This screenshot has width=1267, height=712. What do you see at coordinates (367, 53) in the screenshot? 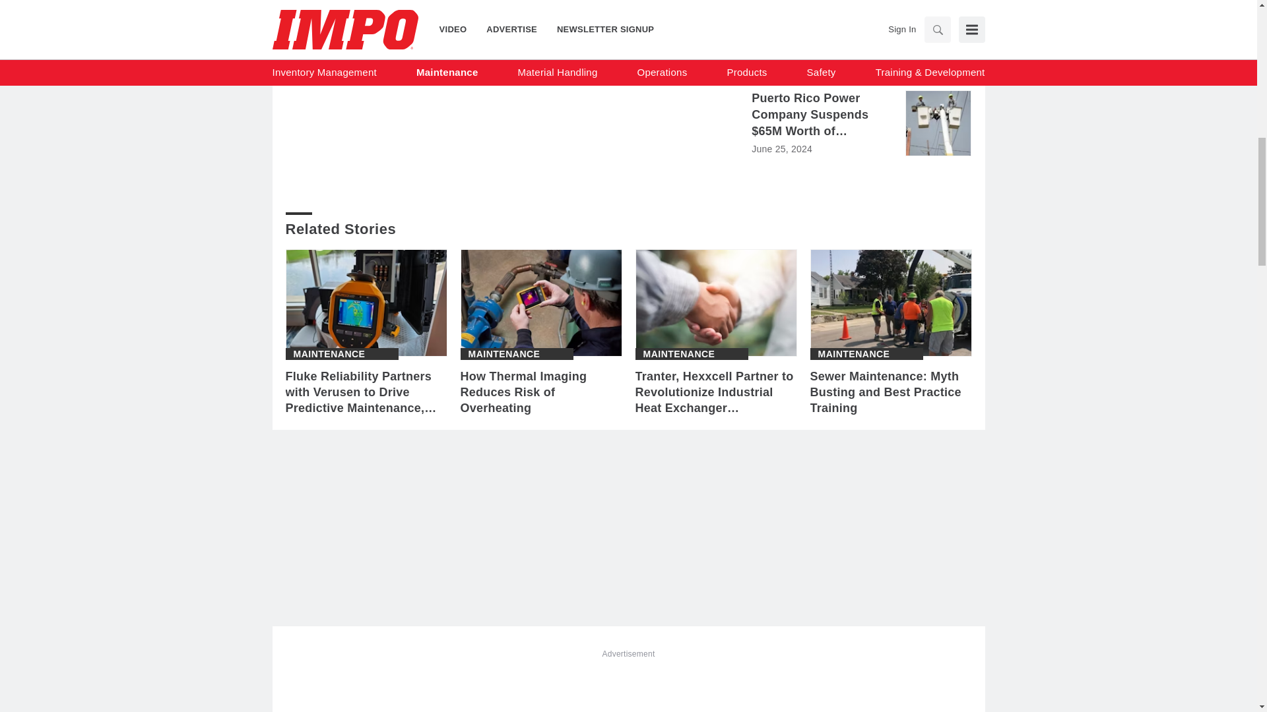
I see `Share To linkedin` at bounding box center [367, 53].